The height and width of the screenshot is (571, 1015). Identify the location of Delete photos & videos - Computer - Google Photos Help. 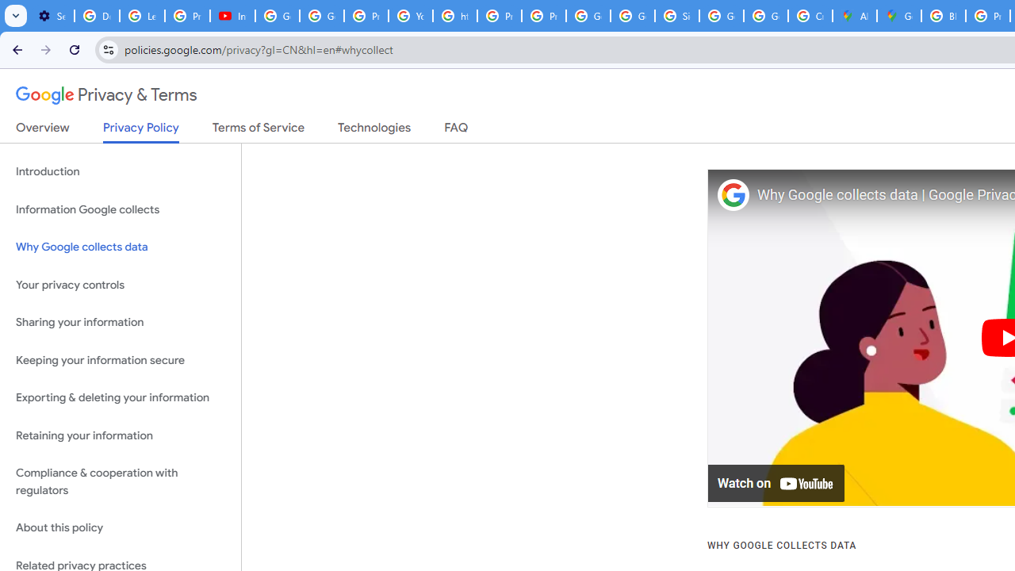
(97, 16).